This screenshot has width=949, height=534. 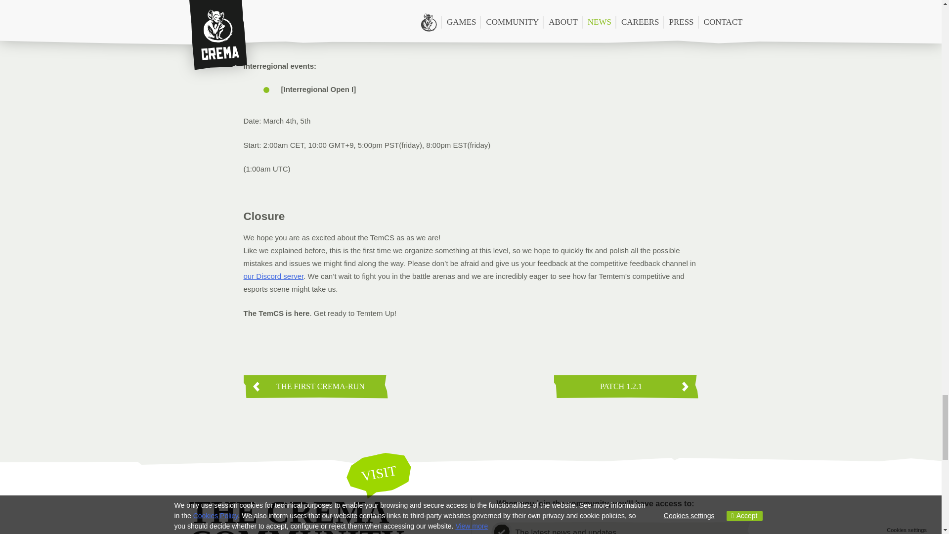 I want to click on The first Crema-run tournament is happening this Saturday!, so click(x=315, y=387).